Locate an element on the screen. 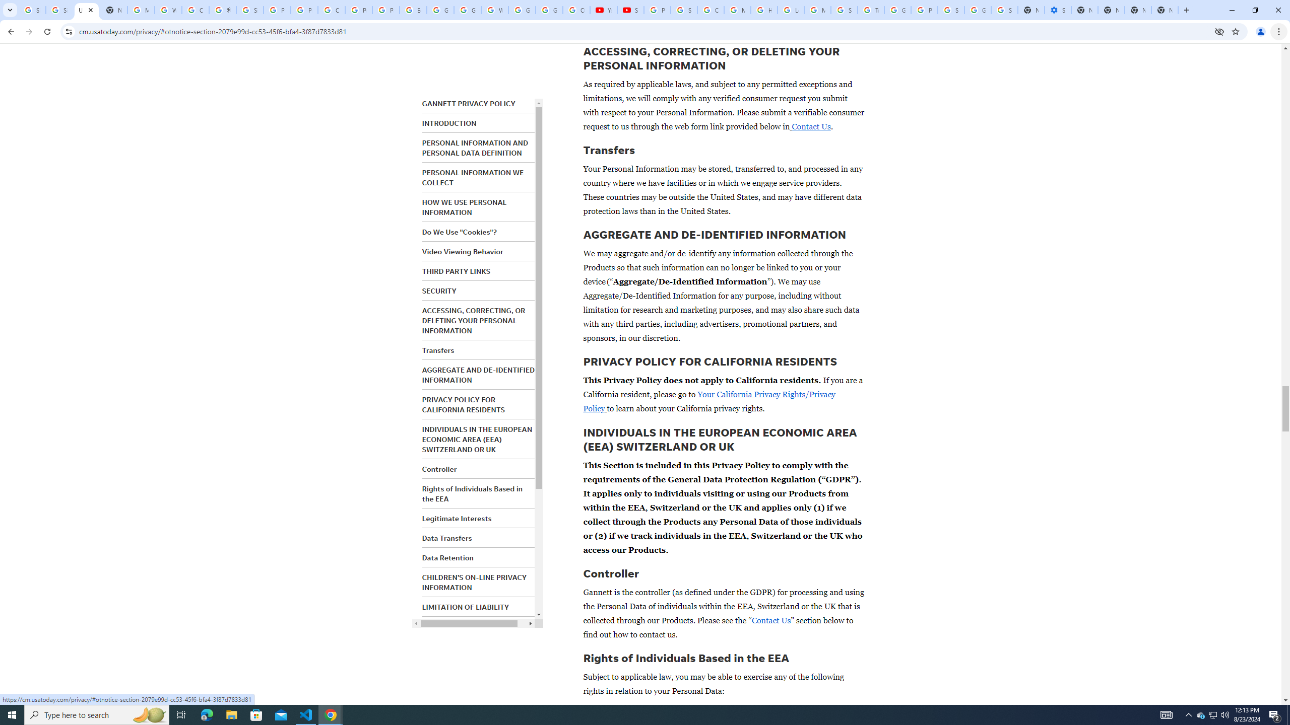 The image size is (1290, 725). Google Slides: Sign-in is located at coordinates (439, 10).